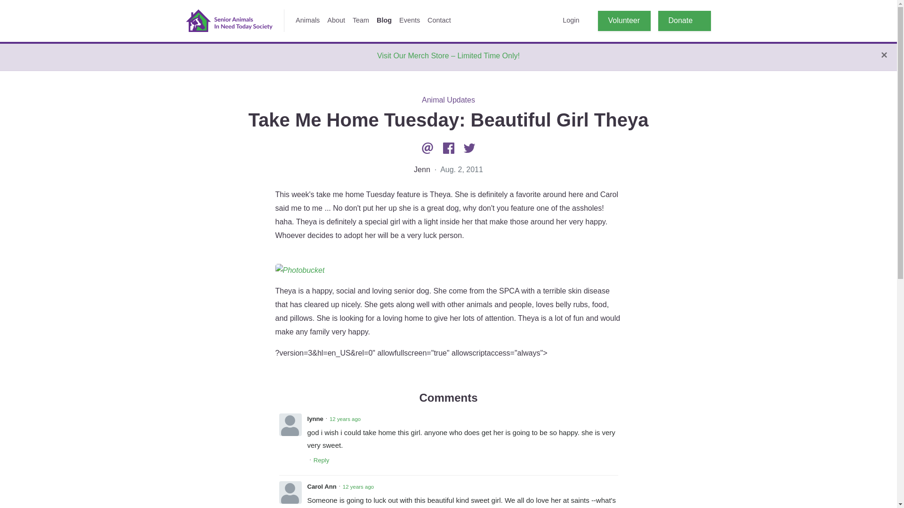 This screenshot has width=904, height=508. Describe the element at coordinates (571, 20) in the screenshot. I see `Login` at that location.